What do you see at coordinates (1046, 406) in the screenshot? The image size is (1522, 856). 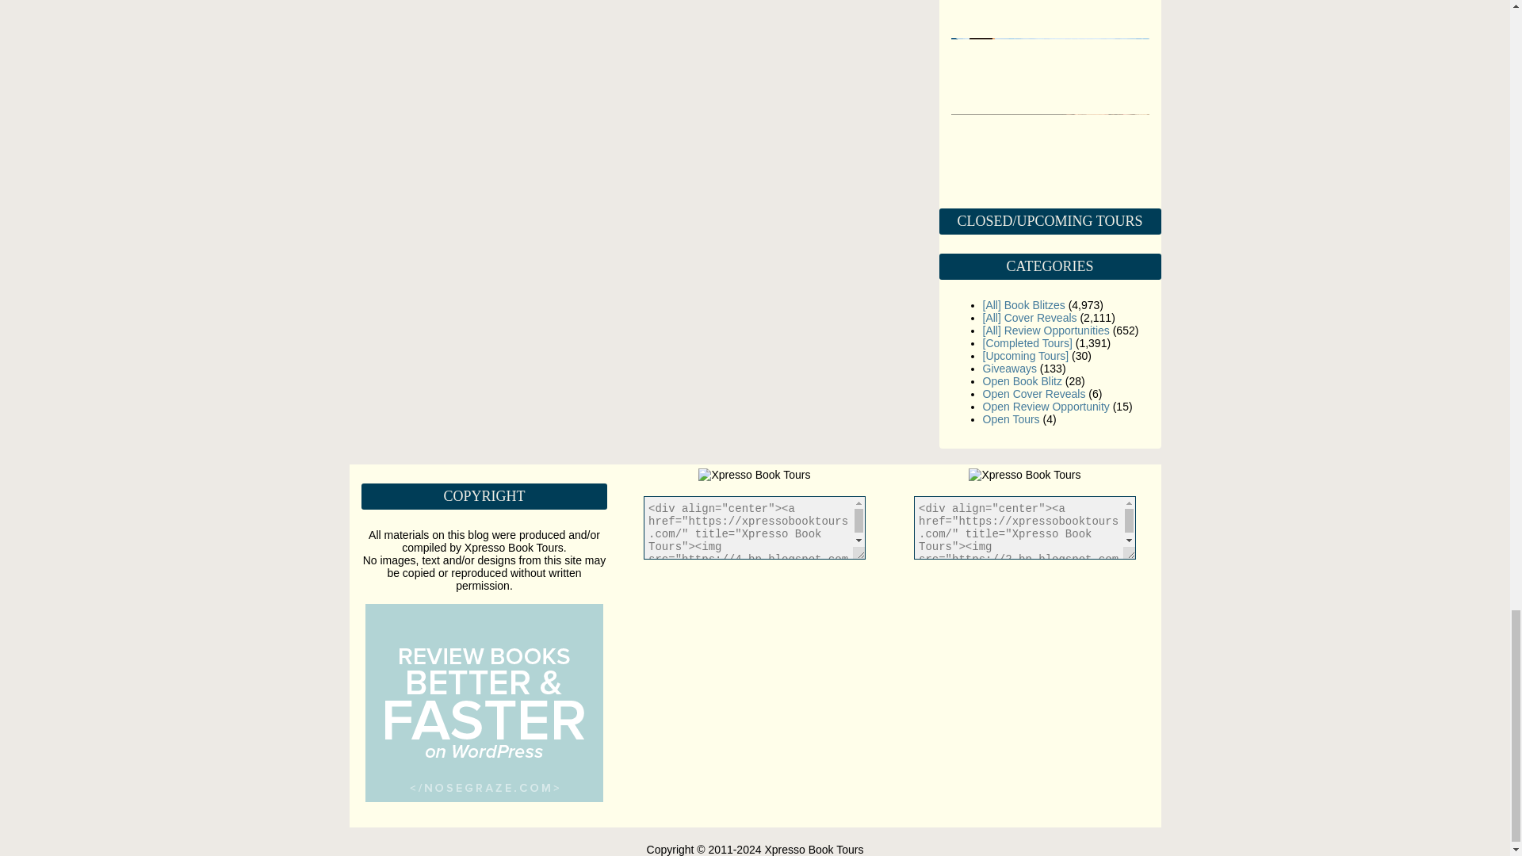 I see `View all posts filed under Open Review Opportunity` at bounding box center [1046, 406].